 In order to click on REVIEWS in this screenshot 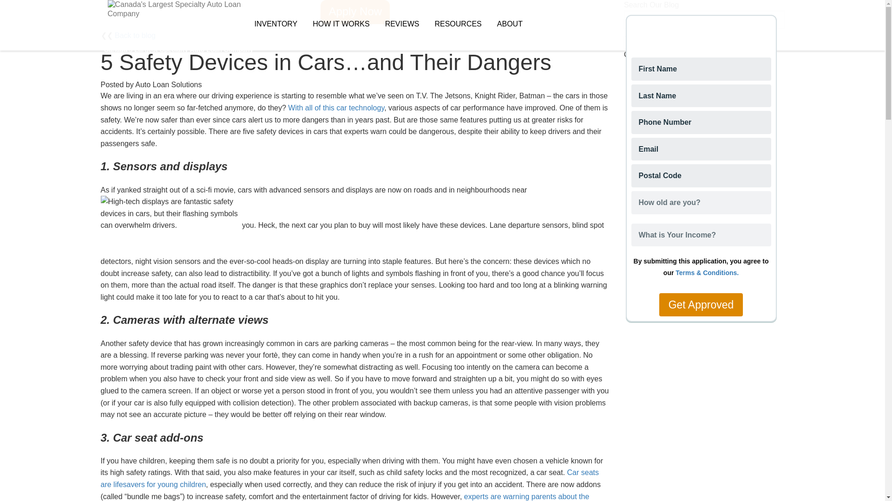, I will do `click(402, 24)`.